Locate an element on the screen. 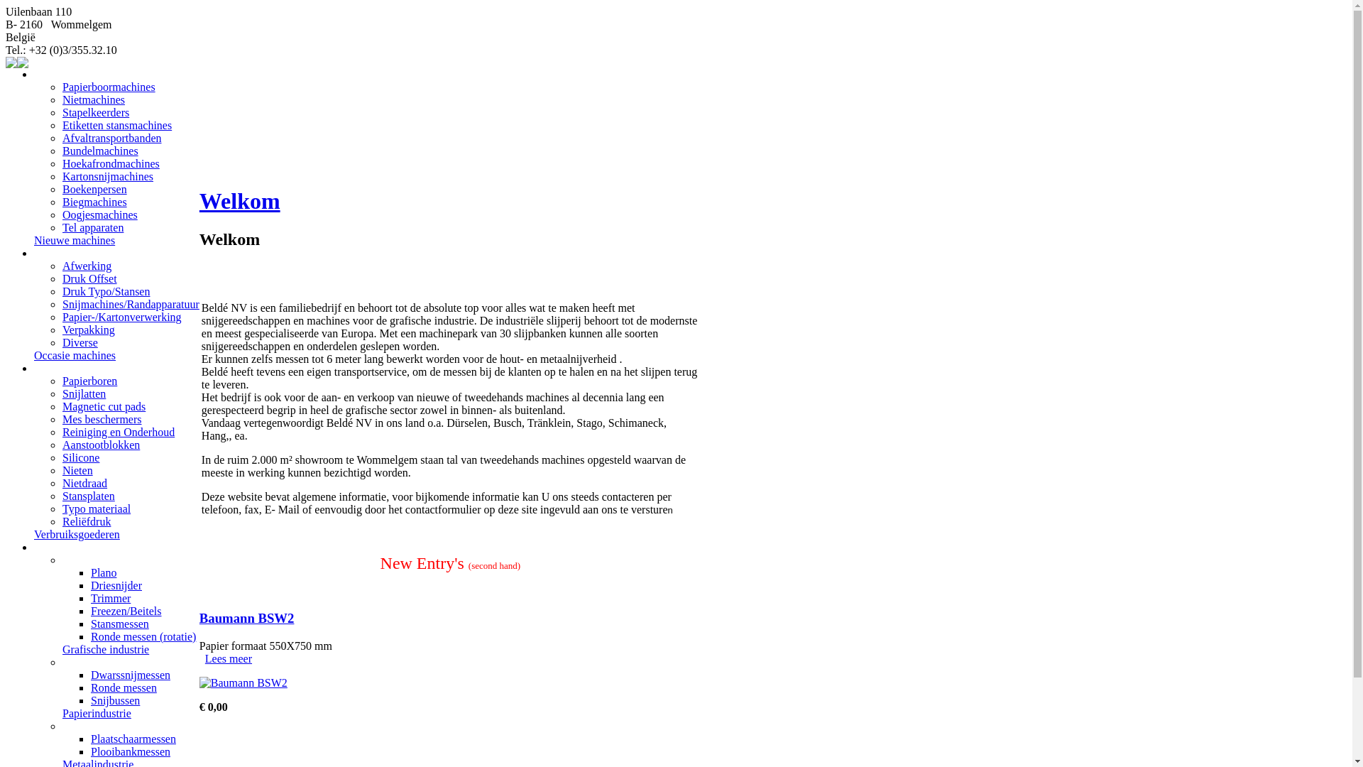 This screenshot has width=1363, height=767. Magnetic cut pads is located at coordinates (104, 406).